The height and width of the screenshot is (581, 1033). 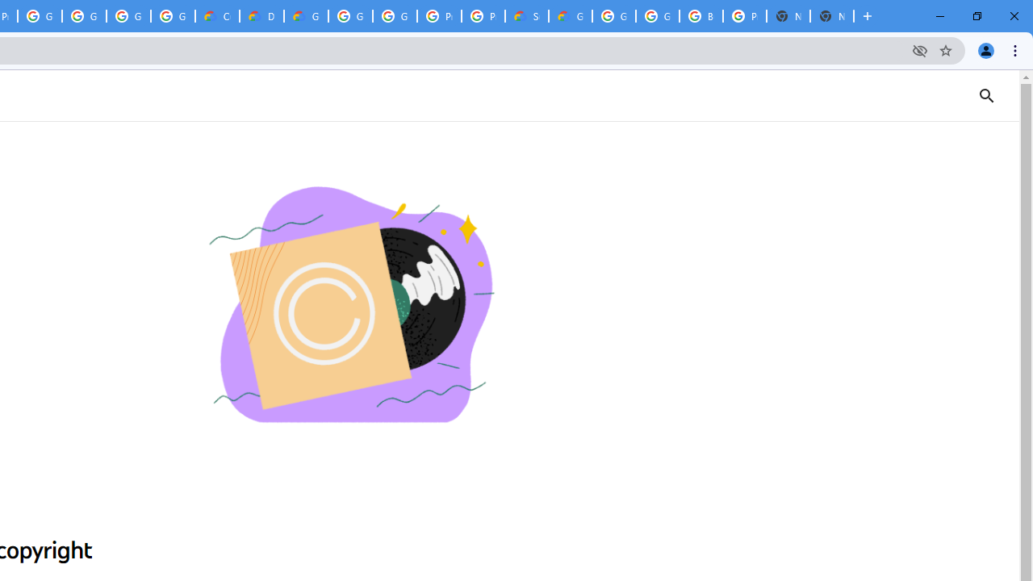 What do you see at coordinates (307, 16) in the screenshot?
I see `Gemini for Business and Developers | Google Cloud` at bounding box center [307, 16].